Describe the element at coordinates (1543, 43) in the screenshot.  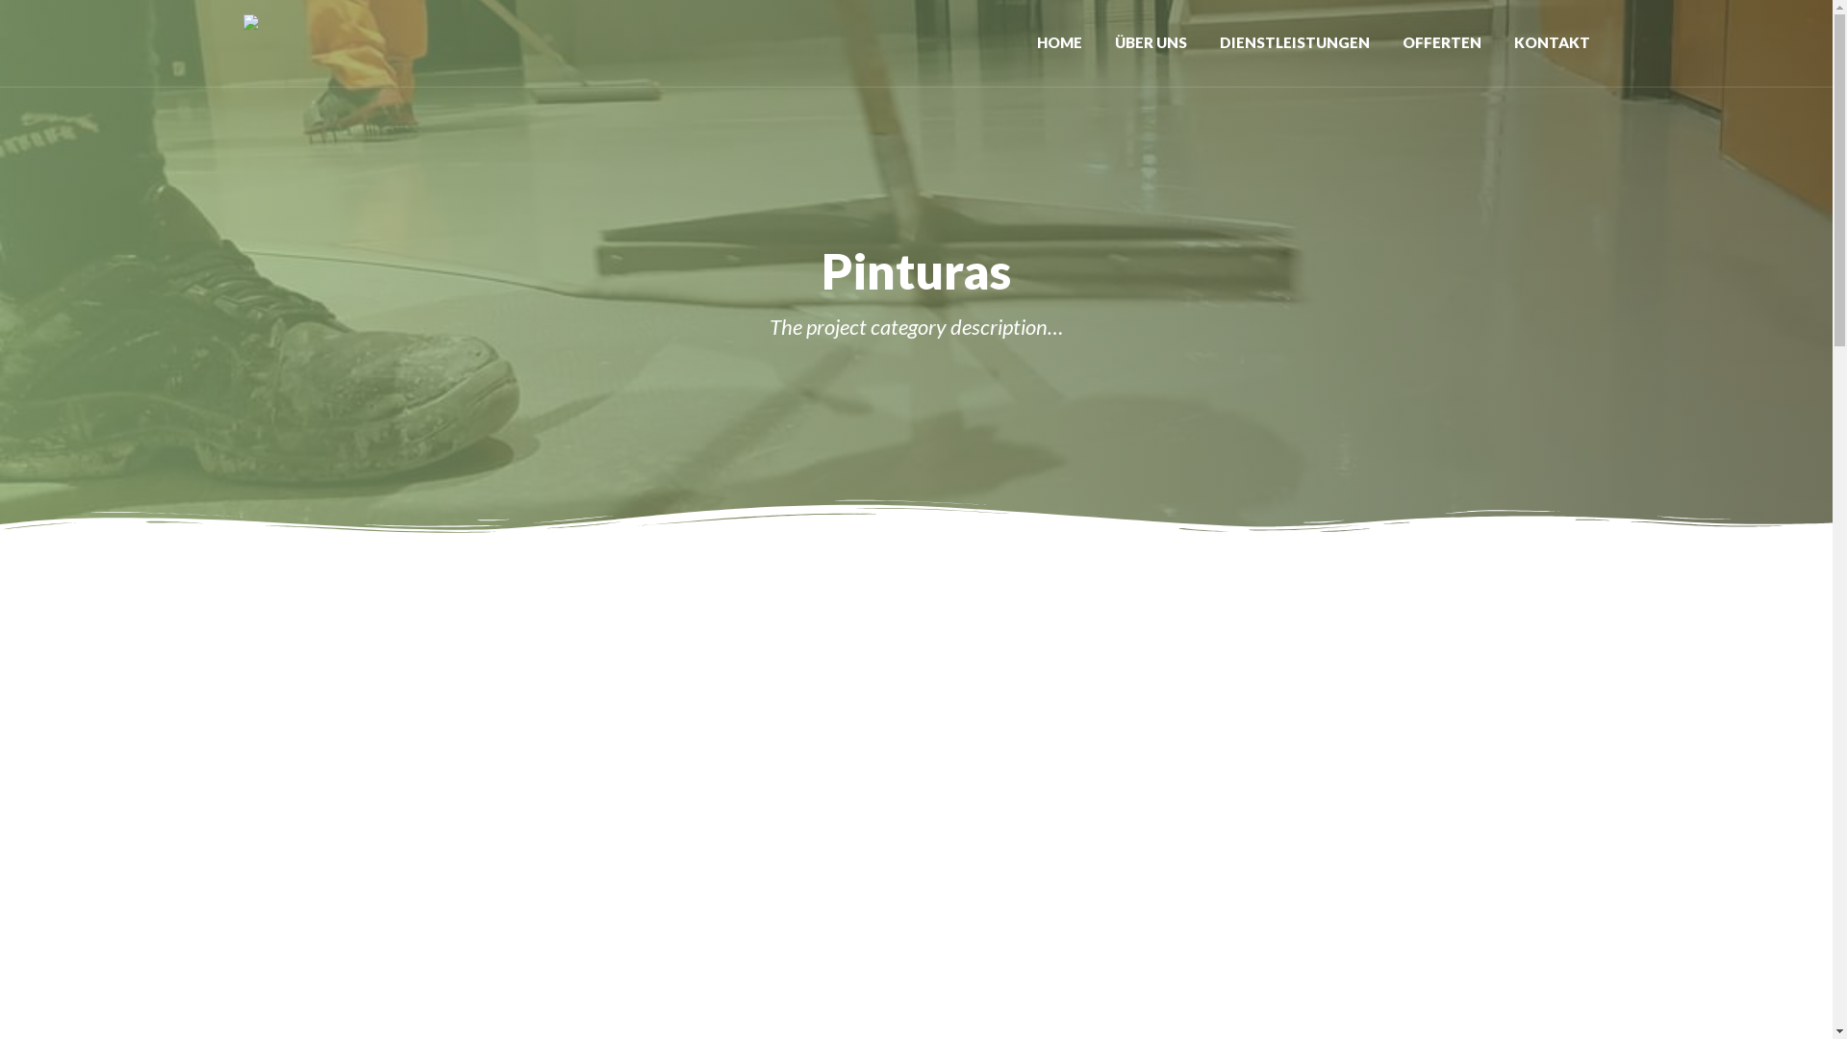
I see `KONTAKT` at that location.